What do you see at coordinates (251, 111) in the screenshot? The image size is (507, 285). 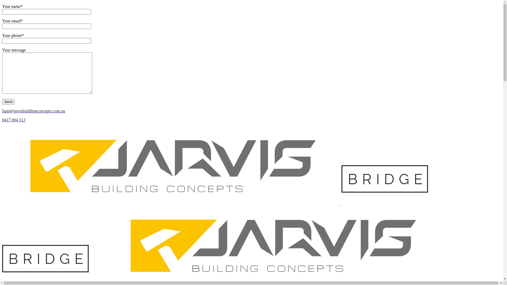 I see `liam@jarvisbuildingconcepts.com.au` at bounding box center [251, 111].